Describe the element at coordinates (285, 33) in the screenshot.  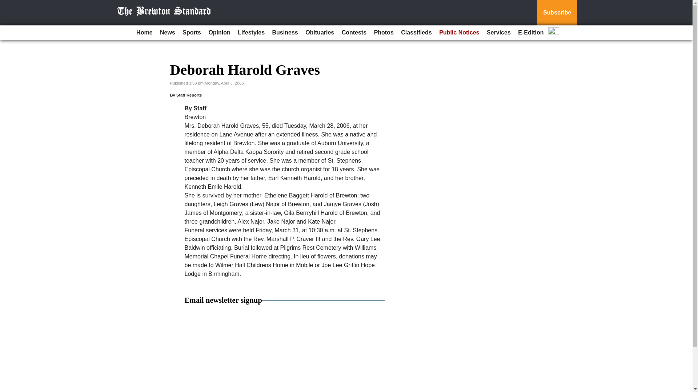
I see `Business` at that location.